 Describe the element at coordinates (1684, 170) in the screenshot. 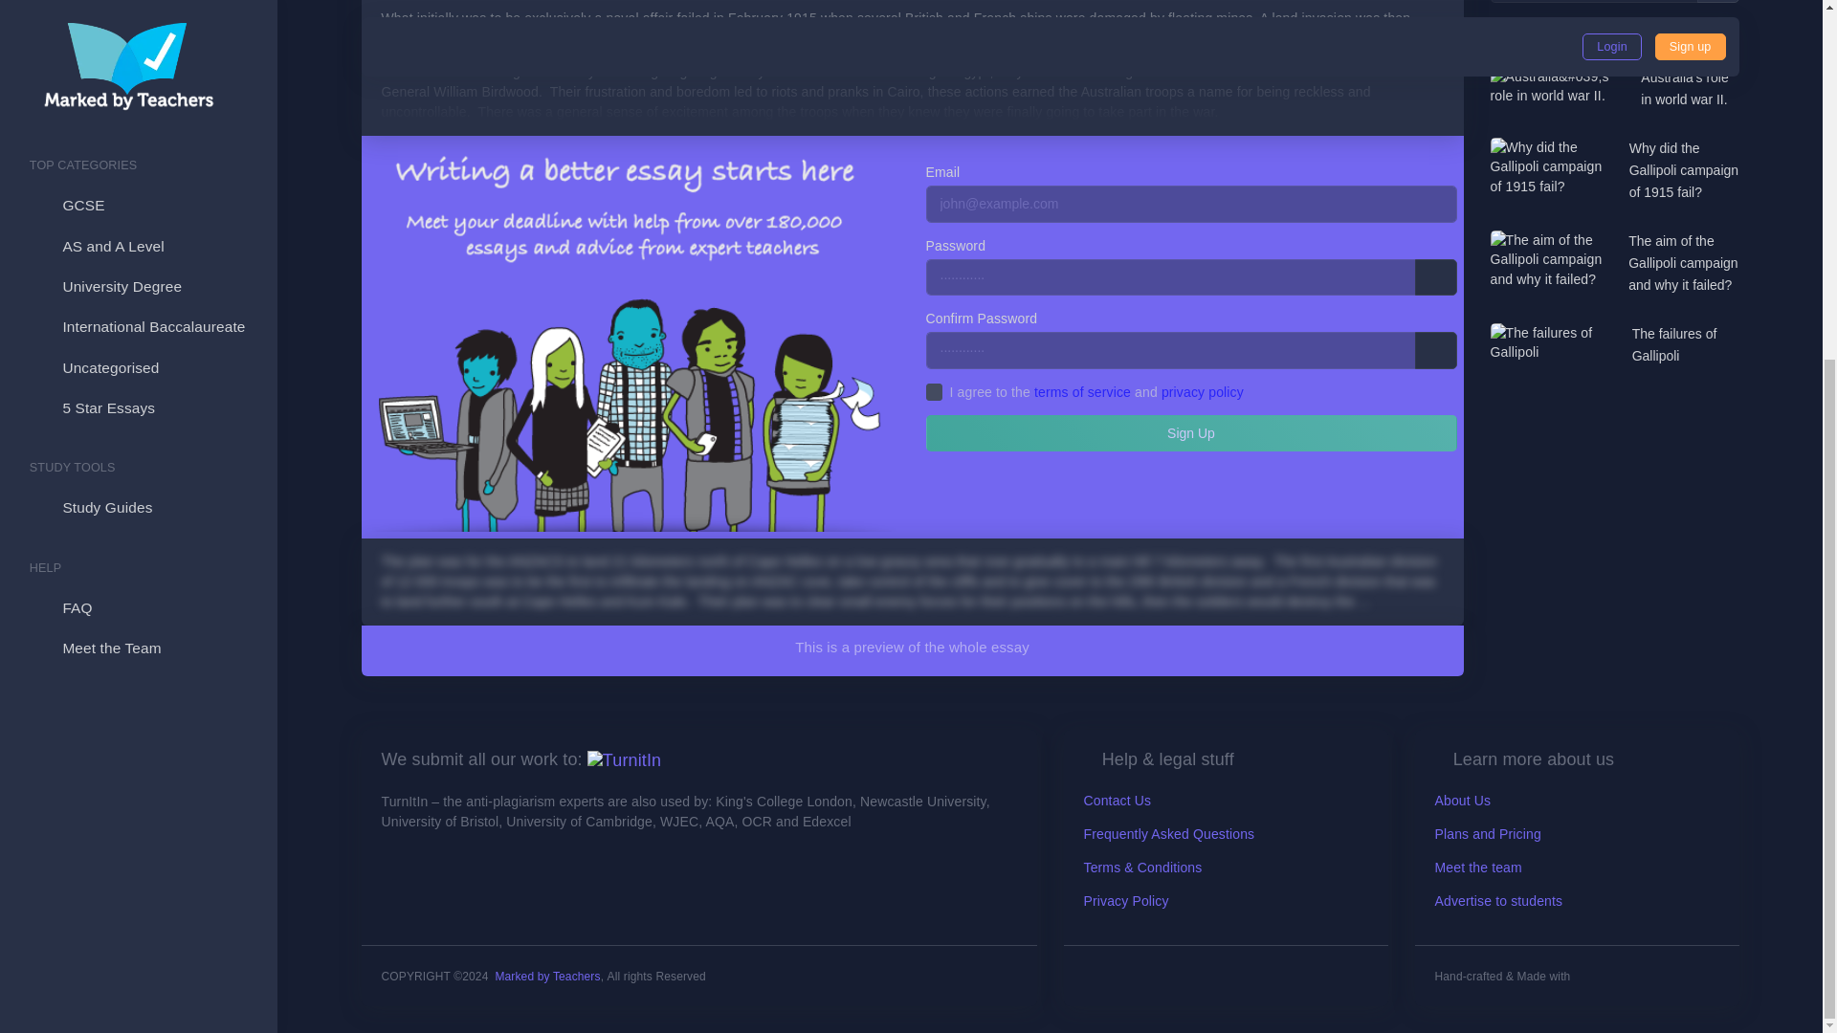

I see `Marked by Teachers` at that location.